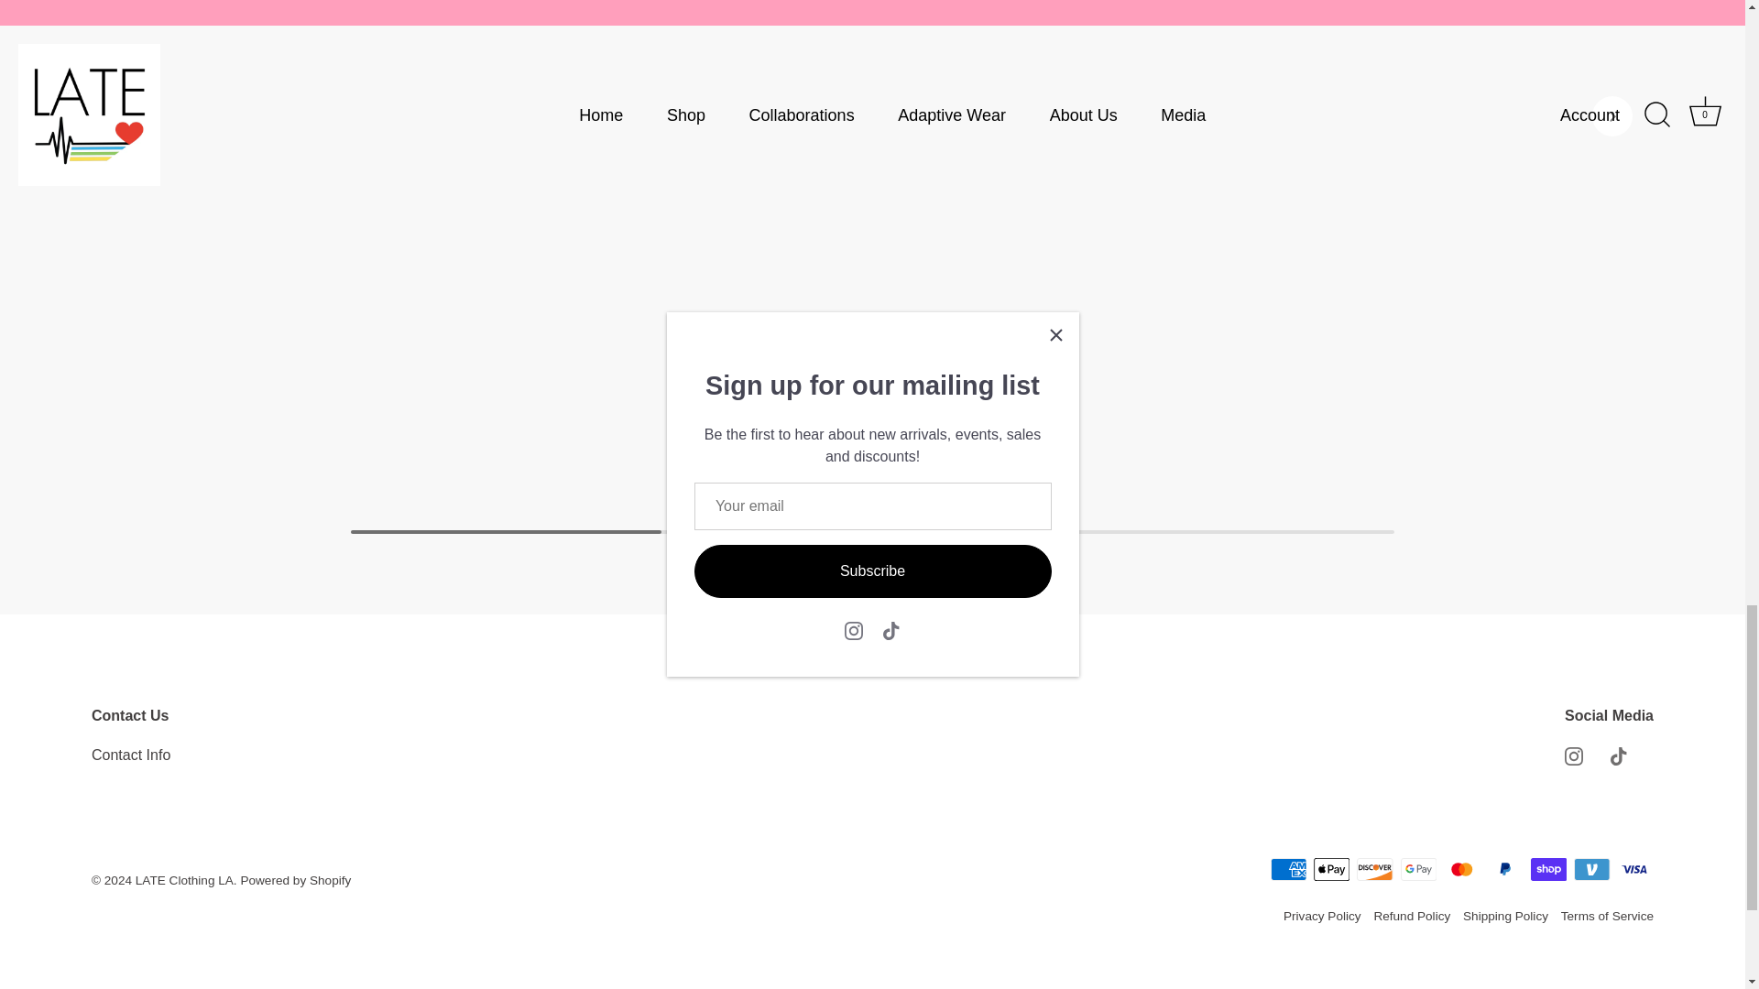  I want to click on Instagram, so click(1574, 756).